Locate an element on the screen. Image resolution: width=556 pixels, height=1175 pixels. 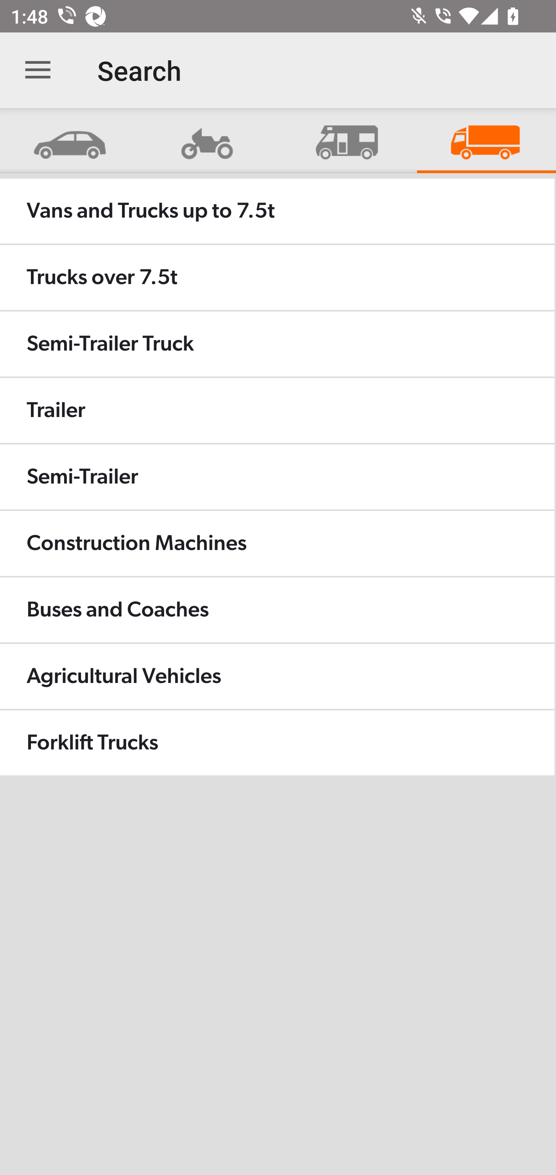
Trucks over 7.5t is located at coordinates (277, 278).